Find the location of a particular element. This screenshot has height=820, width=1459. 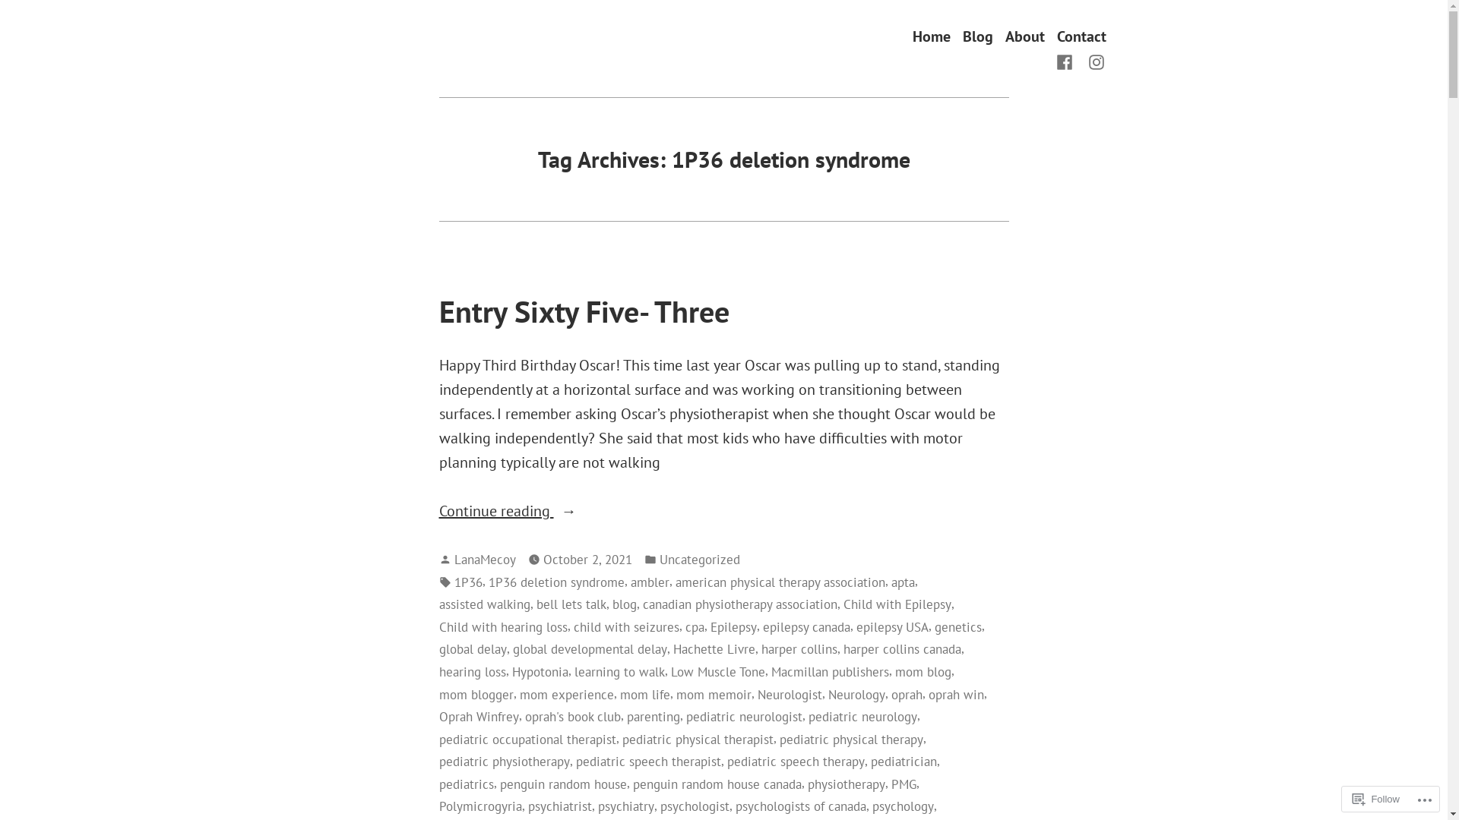

global developmental delay is located at coordinates (590, 649).